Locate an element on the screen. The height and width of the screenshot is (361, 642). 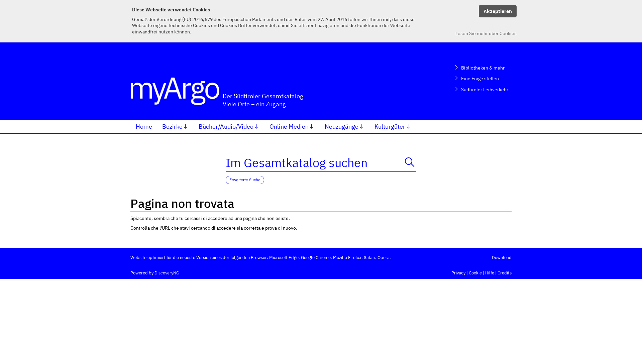
Online Medien is located at coordinates (292, 127).